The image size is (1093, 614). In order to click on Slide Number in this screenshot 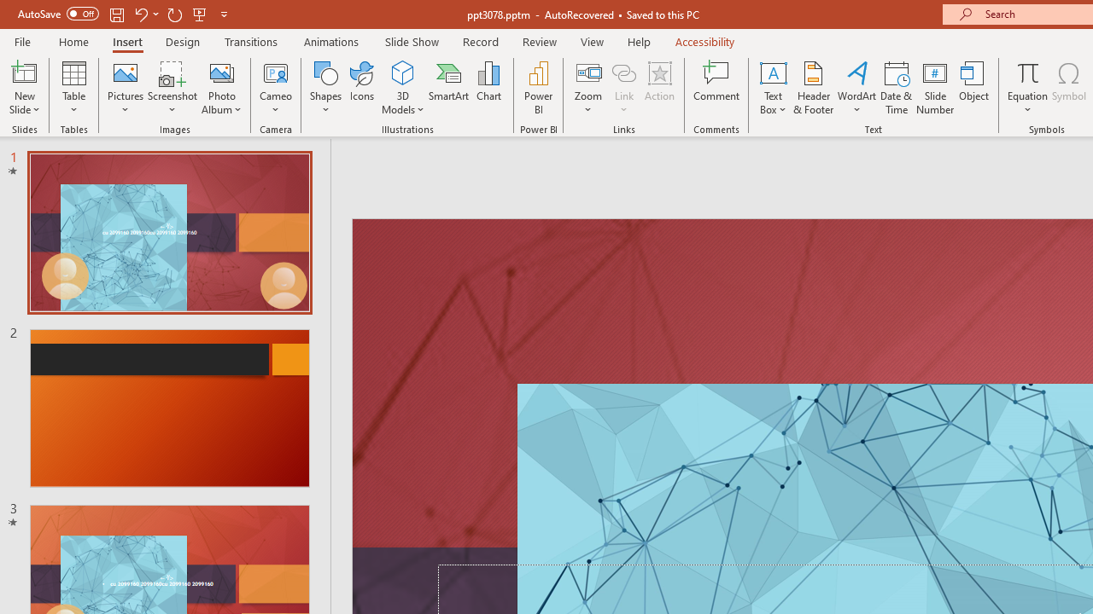, I will do `click(936, 87)`.